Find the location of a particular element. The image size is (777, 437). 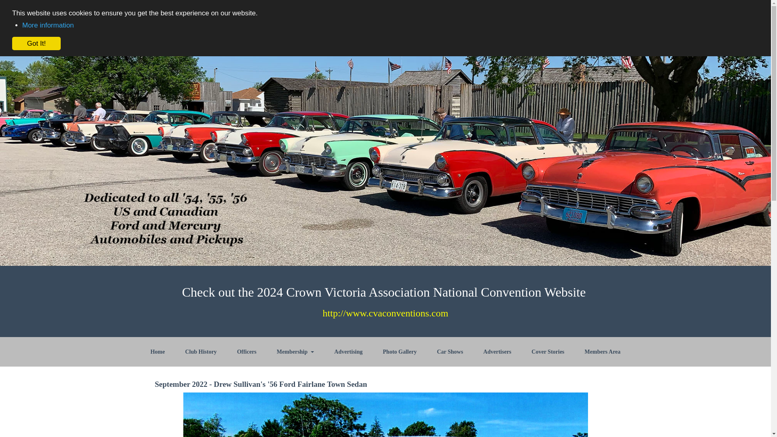

Instagram is located at coordinates (592, 15).